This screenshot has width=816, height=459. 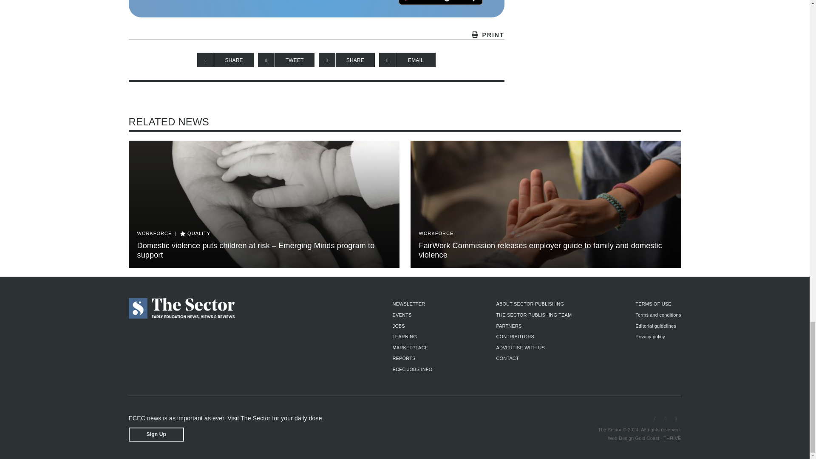 I want to click on Tweet, so click(x=286, y=59).